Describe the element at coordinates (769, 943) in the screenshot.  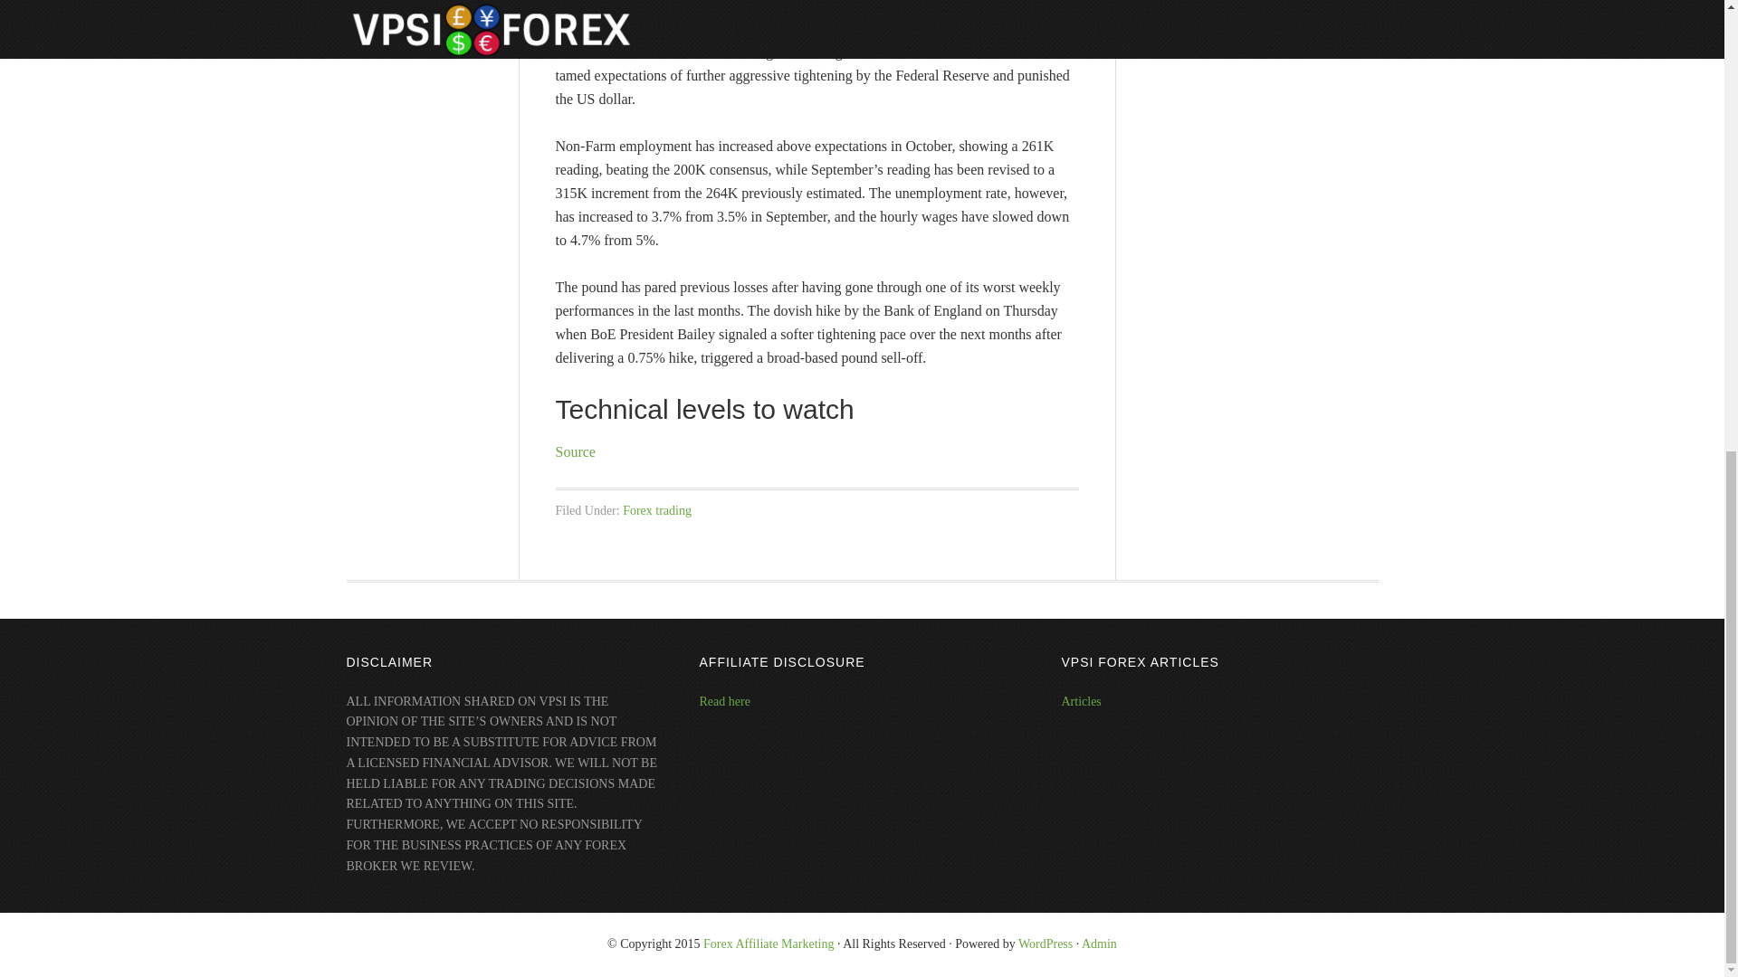
I see `Forex Affiliate Marketing` at that location.